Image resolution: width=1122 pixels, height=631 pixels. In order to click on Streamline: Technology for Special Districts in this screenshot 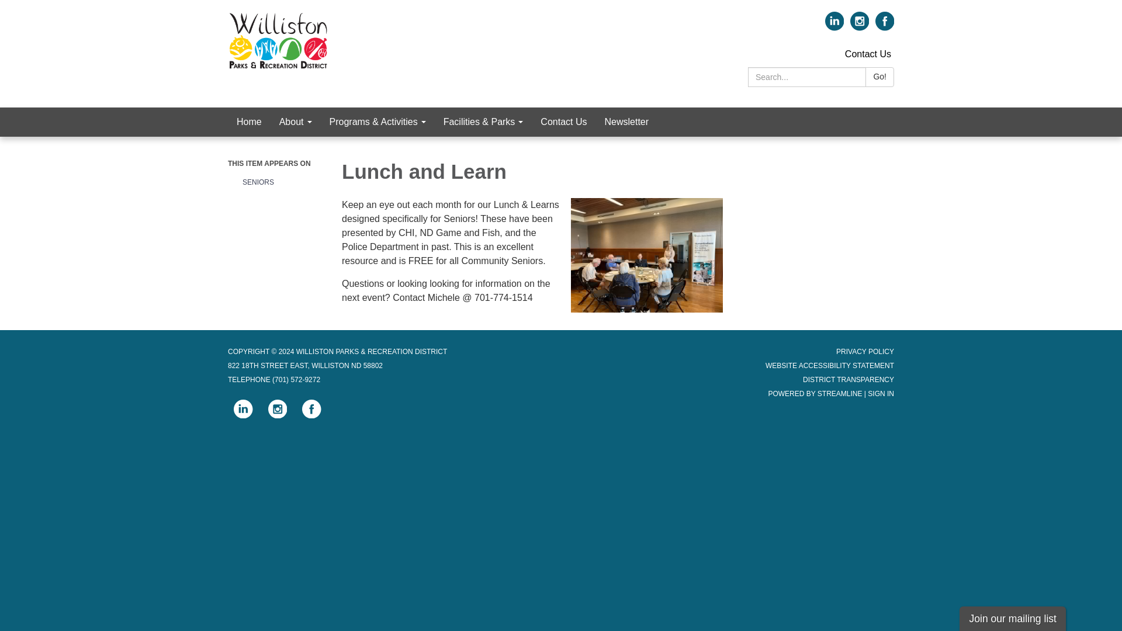, I will do `click(840, 394)`.